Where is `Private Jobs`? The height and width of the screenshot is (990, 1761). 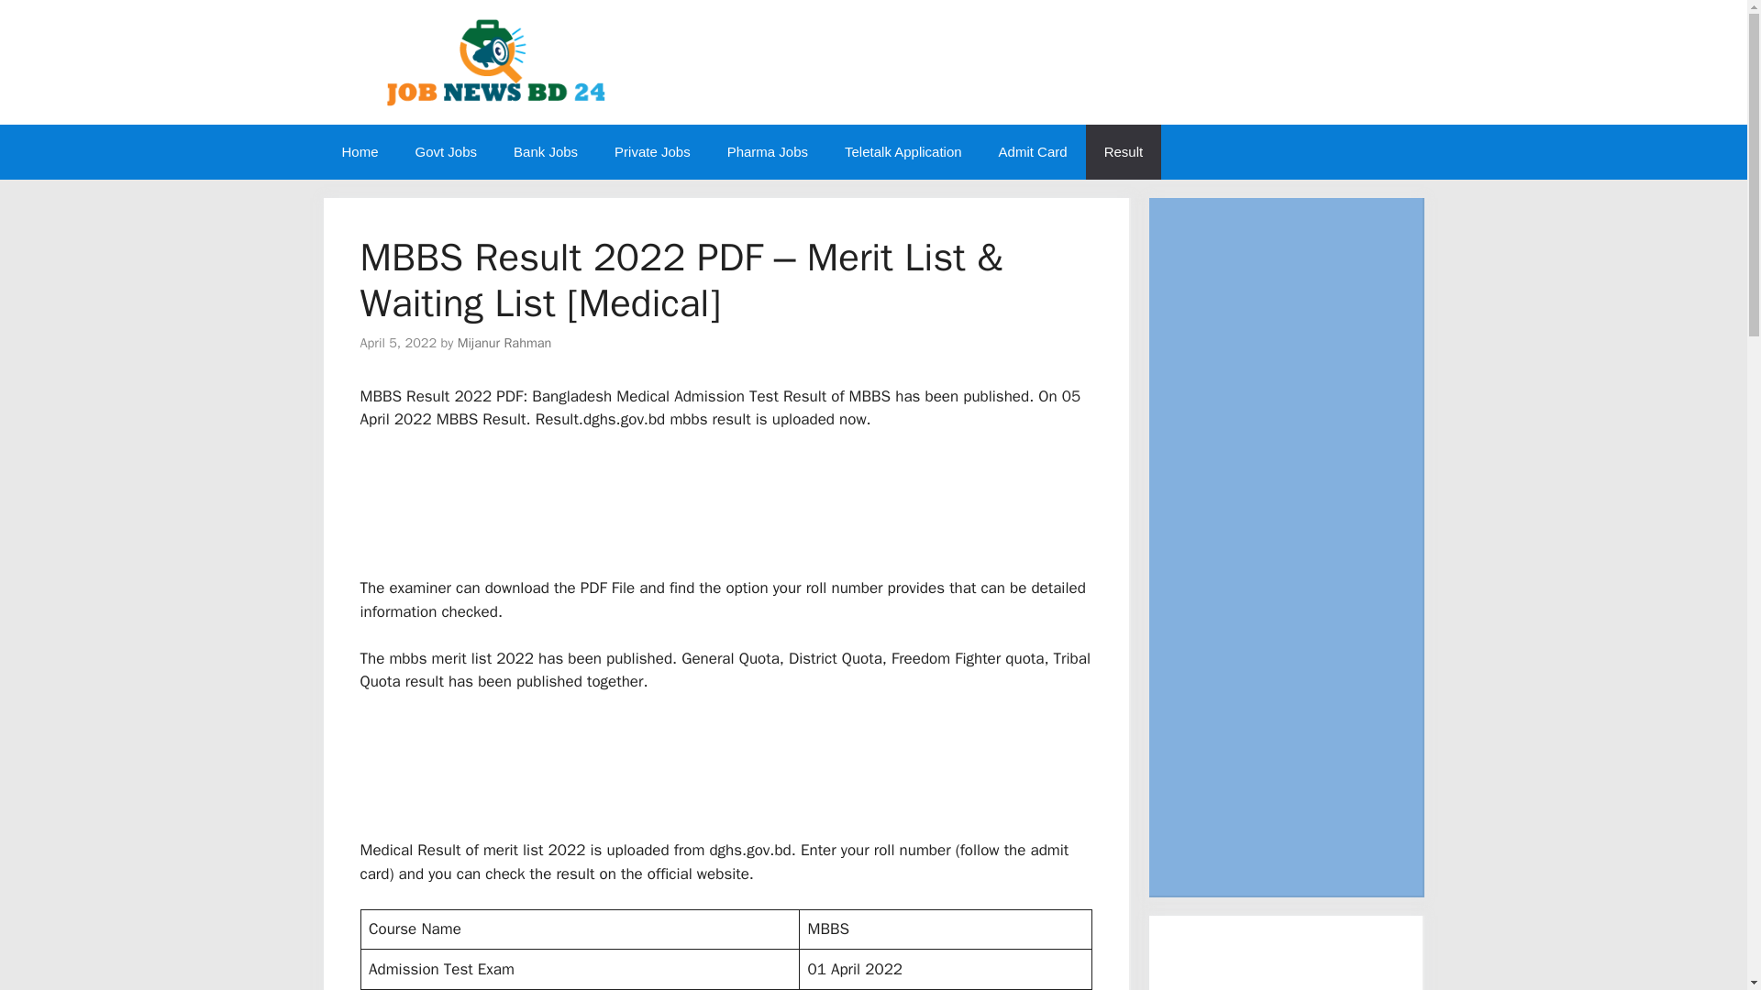 Private Jobs is located at coordinates (653, 152).